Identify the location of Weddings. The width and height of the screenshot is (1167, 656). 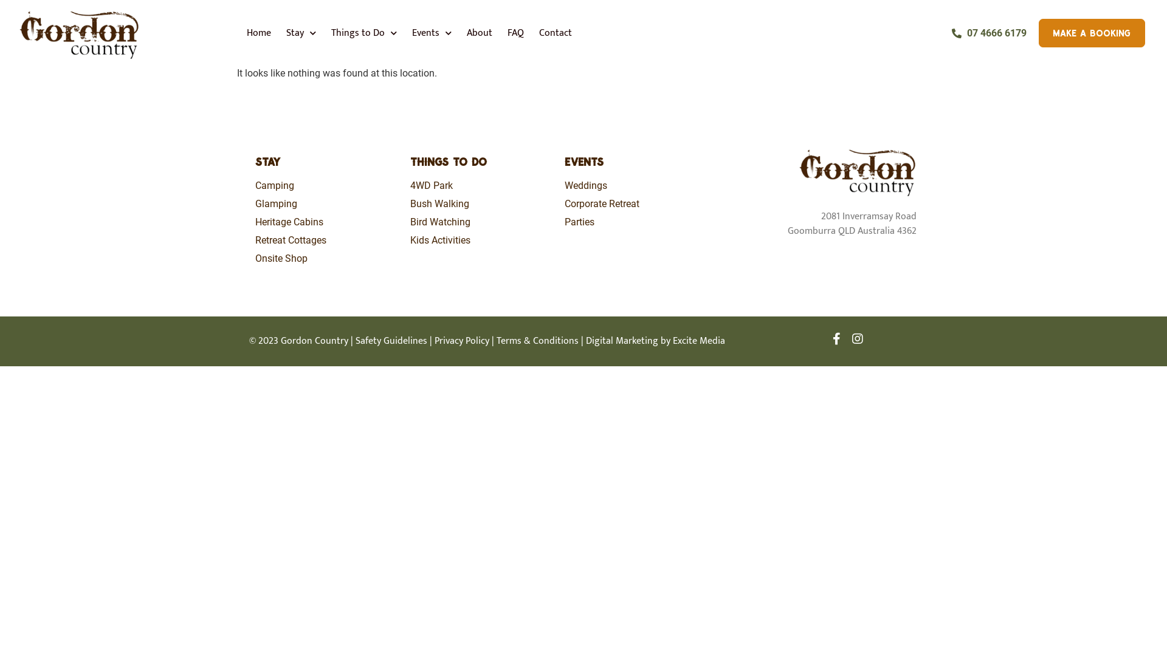
(636, 186).